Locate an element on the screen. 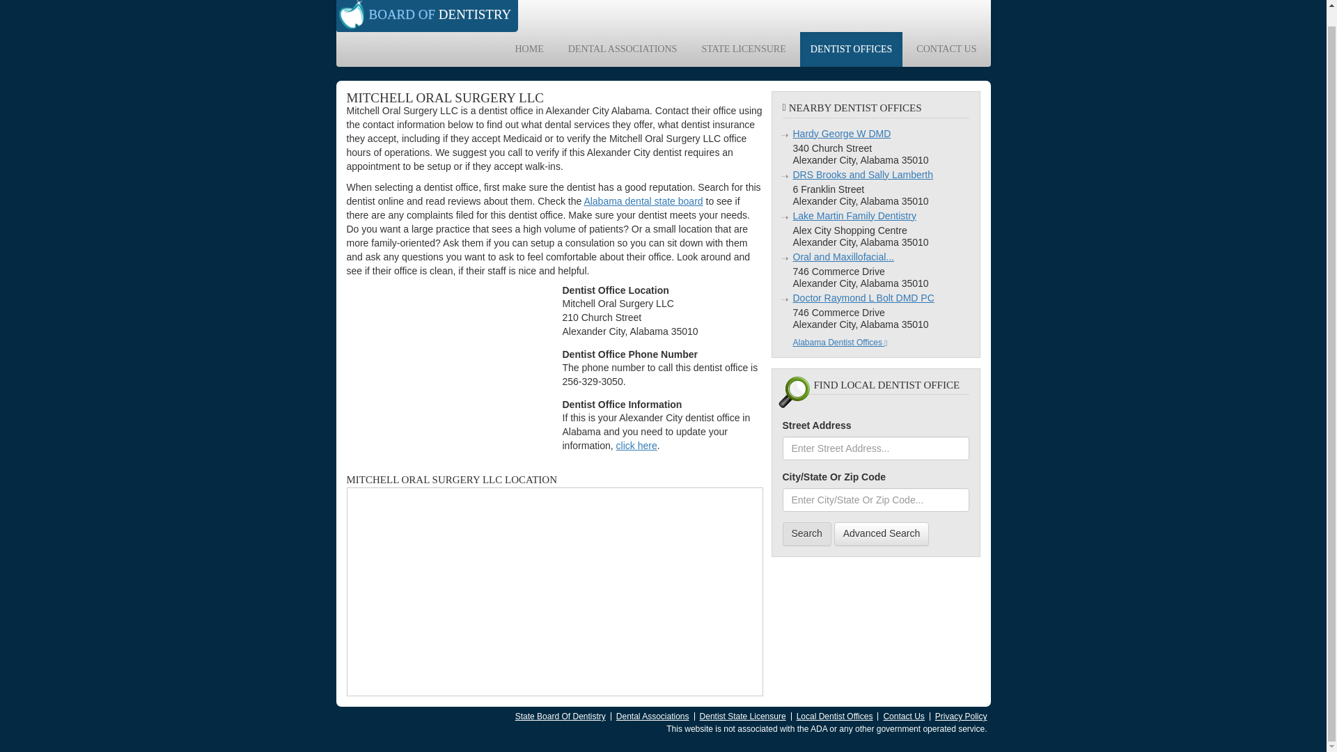  Lake Martin Family Dentistry is located at coordinates (854, 216).